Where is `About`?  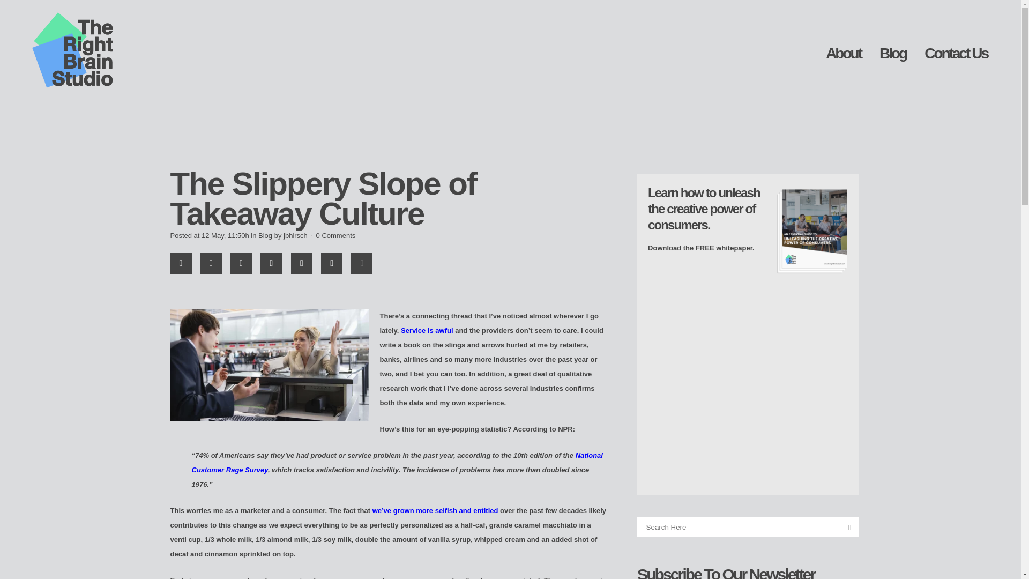 About is located at coordinates (844, 54).